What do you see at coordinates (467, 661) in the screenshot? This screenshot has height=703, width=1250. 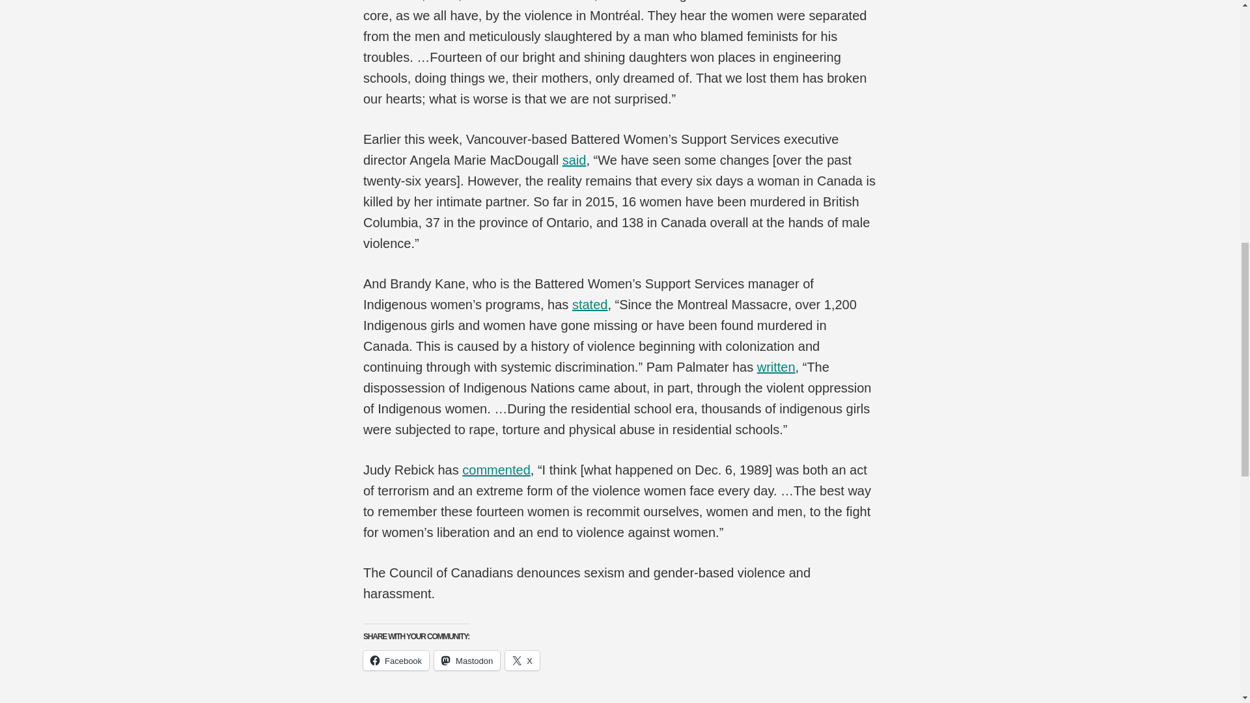 I see `Click to share on Mastodon` at bounding box center [467, 661].